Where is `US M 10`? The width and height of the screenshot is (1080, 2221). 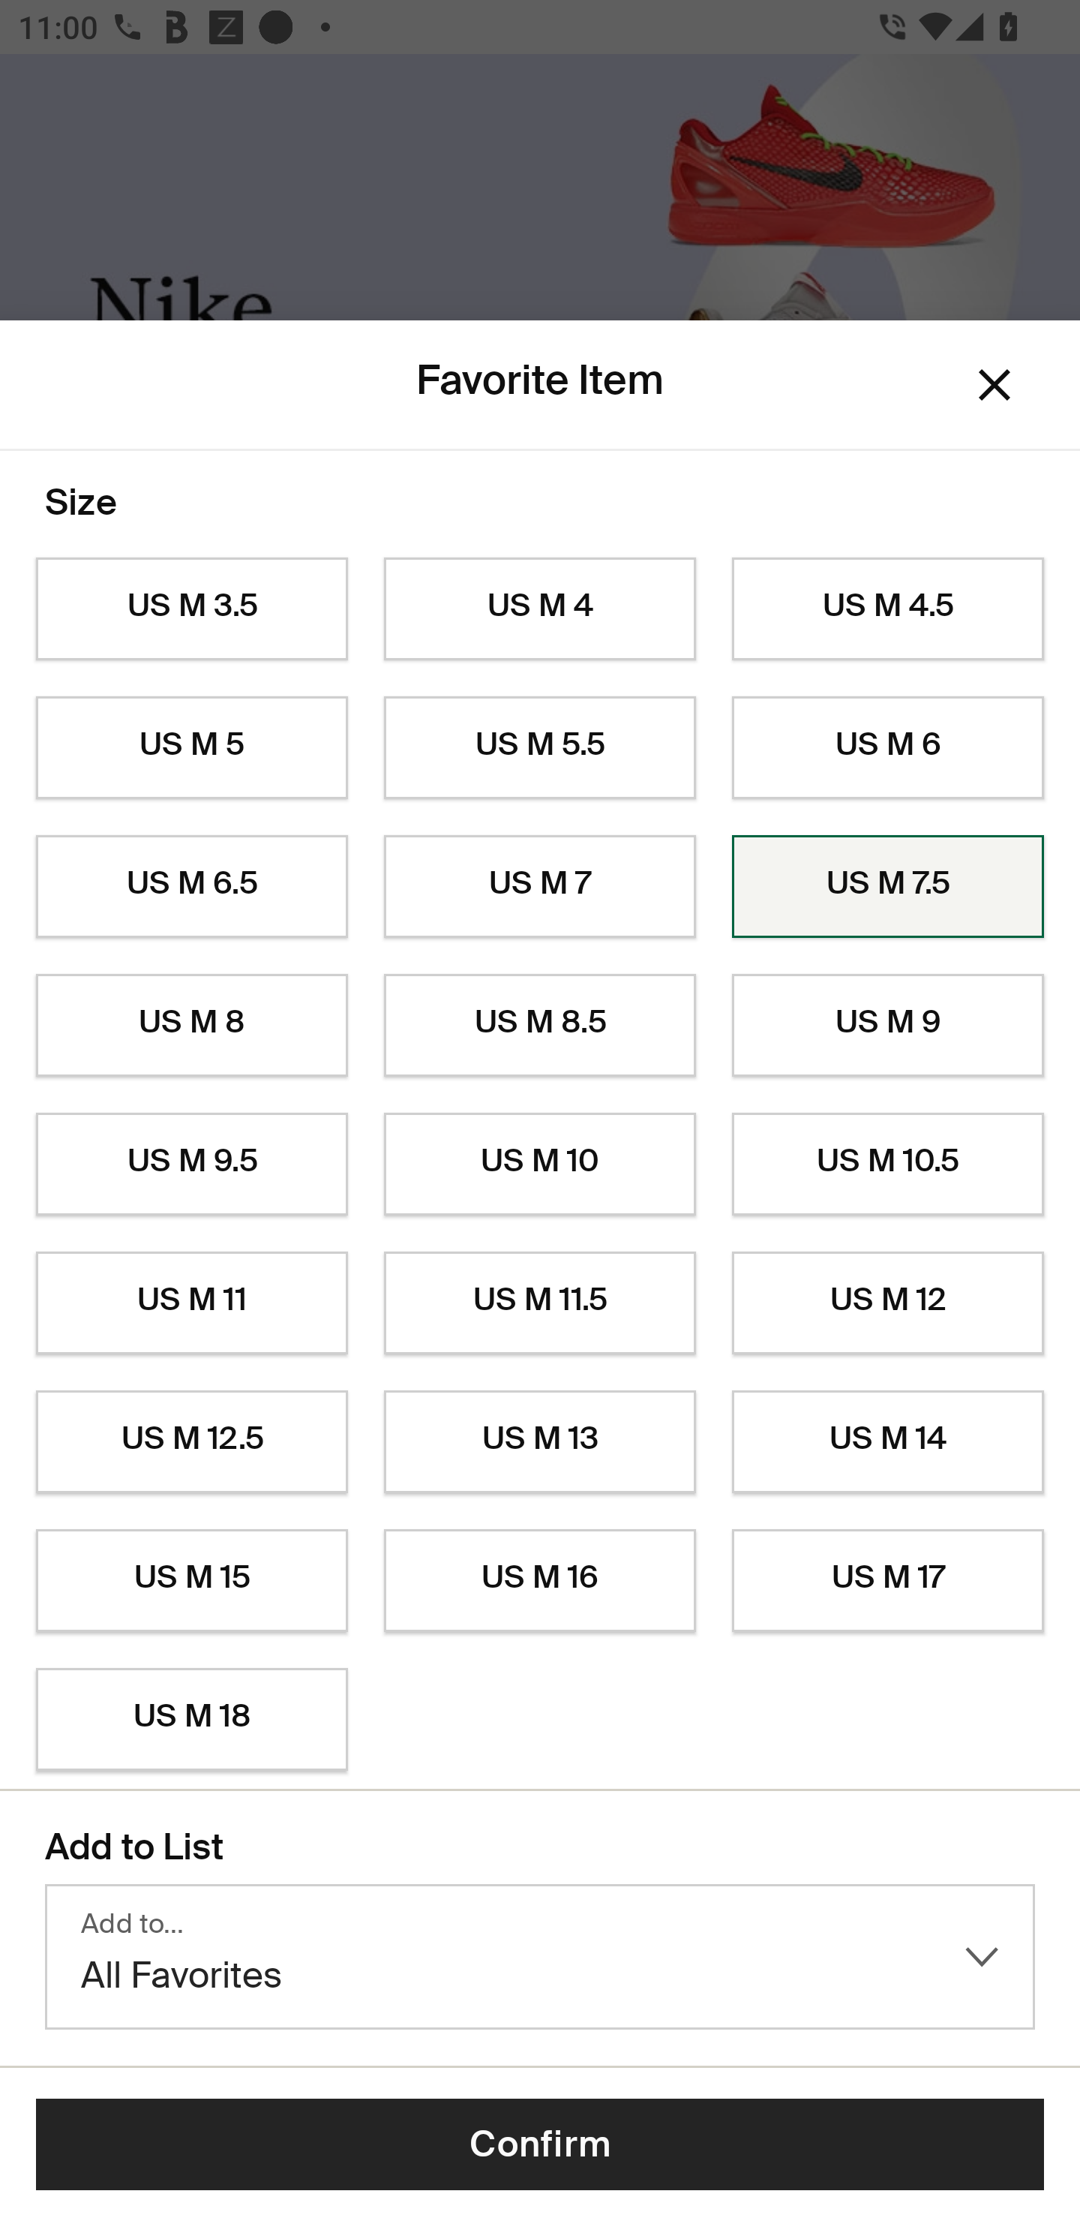 US M 10 is located at coordinates (540, 1165).